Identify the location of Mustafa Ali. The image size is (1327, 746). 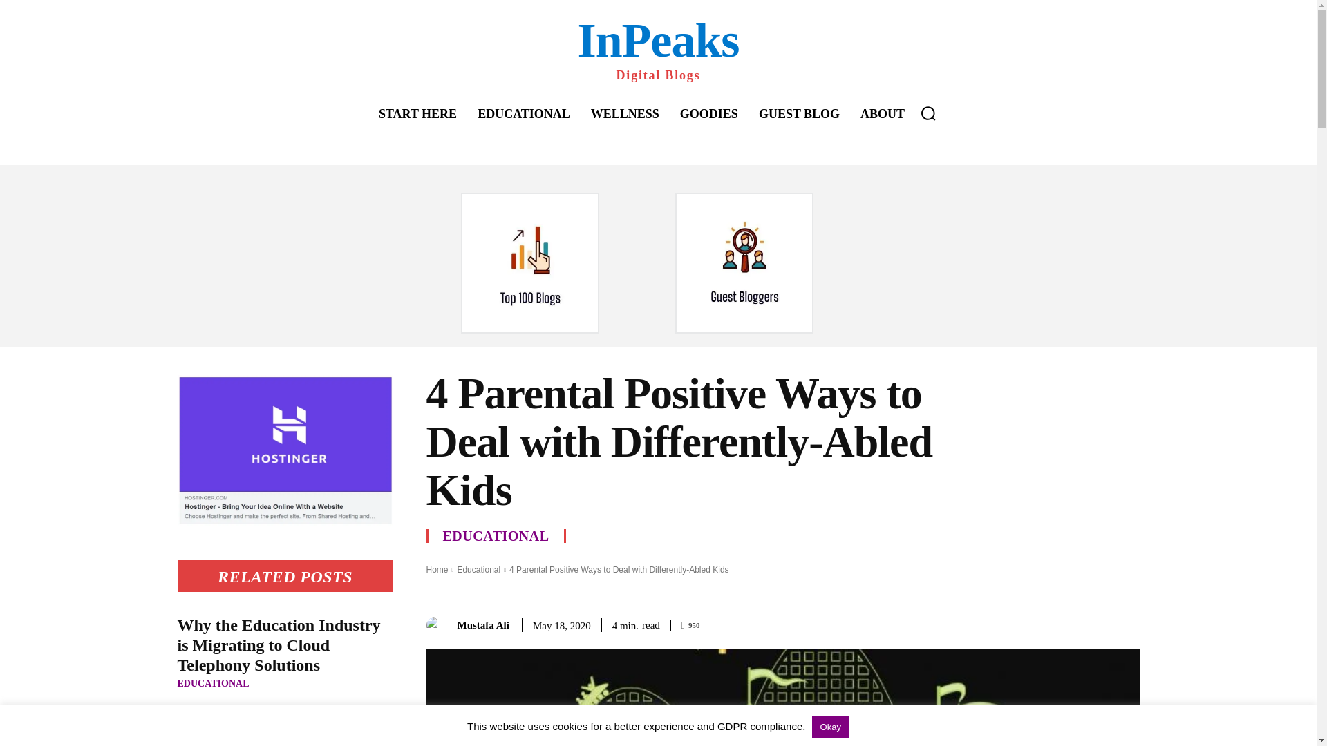
(437, 626).